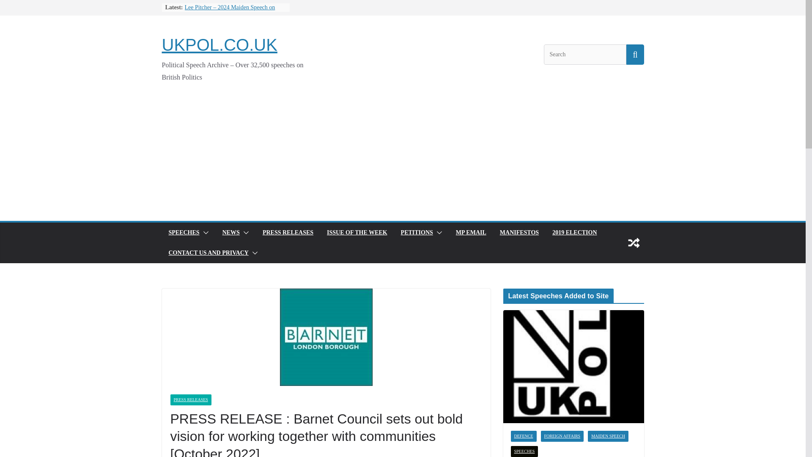 The image size is (812, 457). What do you see at coordinates (190, 399) in the screenshot?
I see `PRESS RELEASES` at bounding box center [190, 399].